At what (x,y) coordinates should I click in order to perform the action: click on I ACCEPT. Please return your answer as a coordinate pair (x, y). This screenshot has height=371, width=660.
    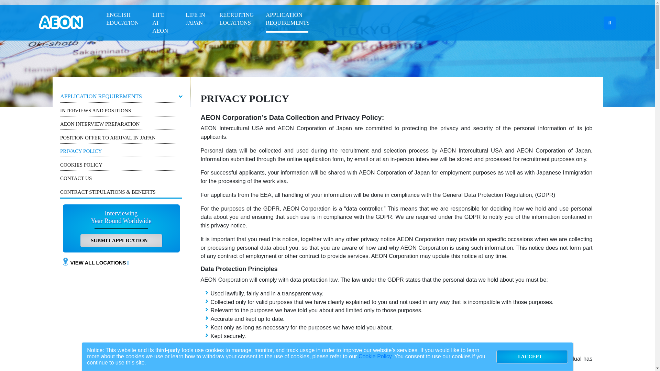
    Looking at the image, I should click on (532, 357).